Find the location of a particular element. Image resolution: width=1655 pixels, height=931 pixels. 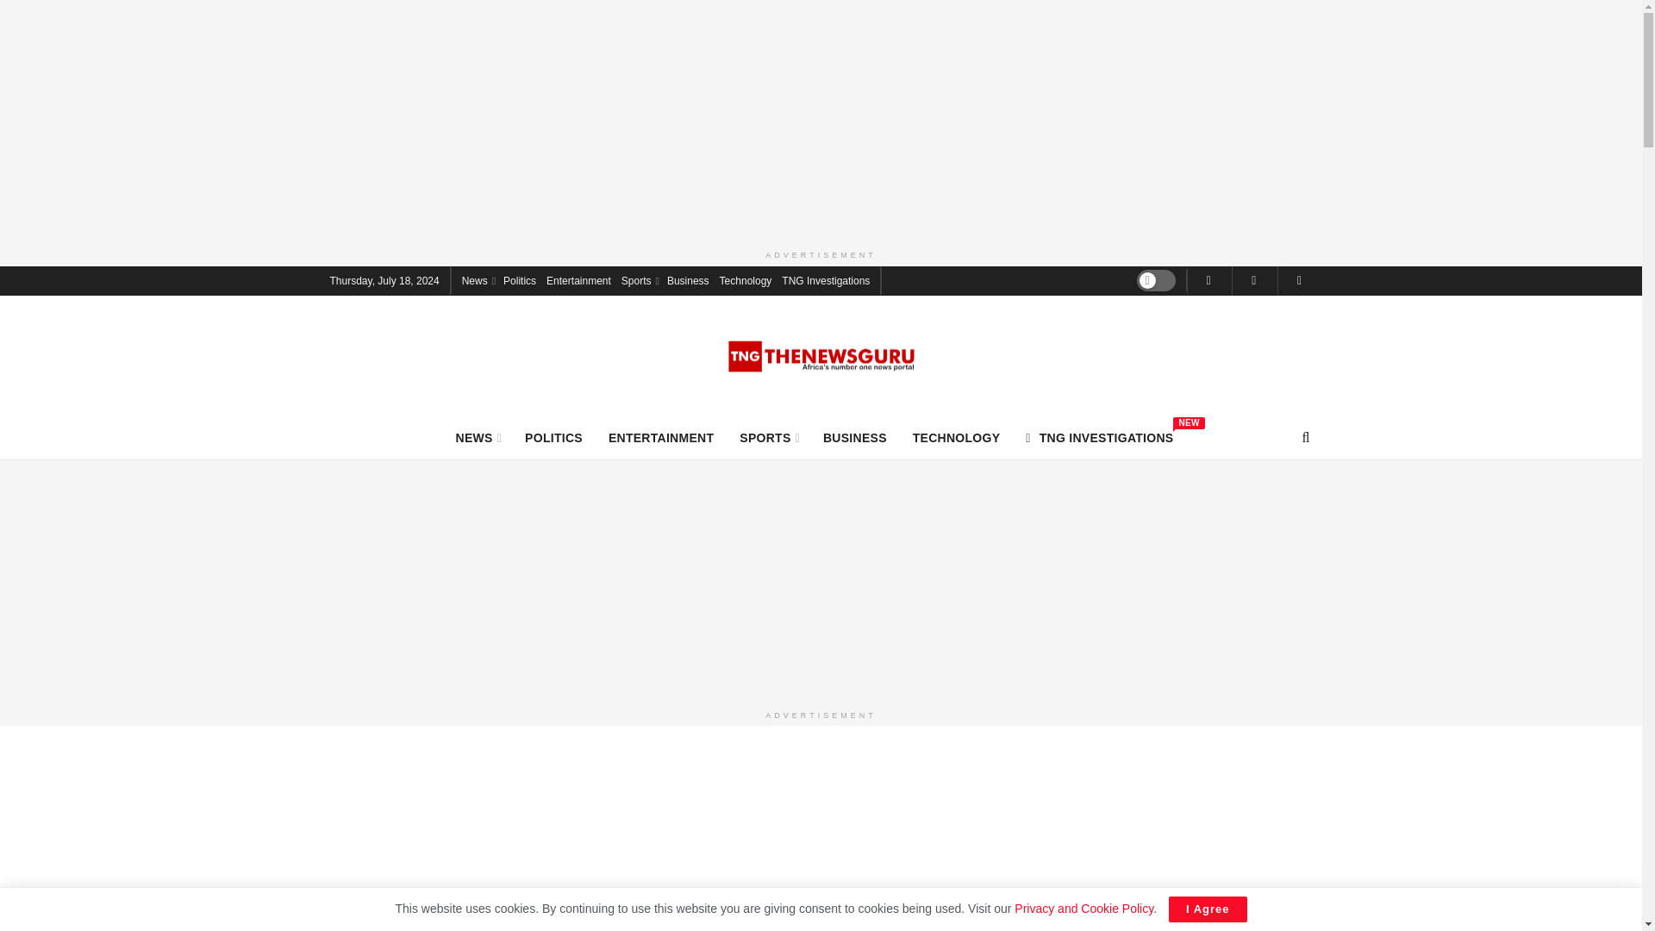

Technology is located at coordinates (640, 279).